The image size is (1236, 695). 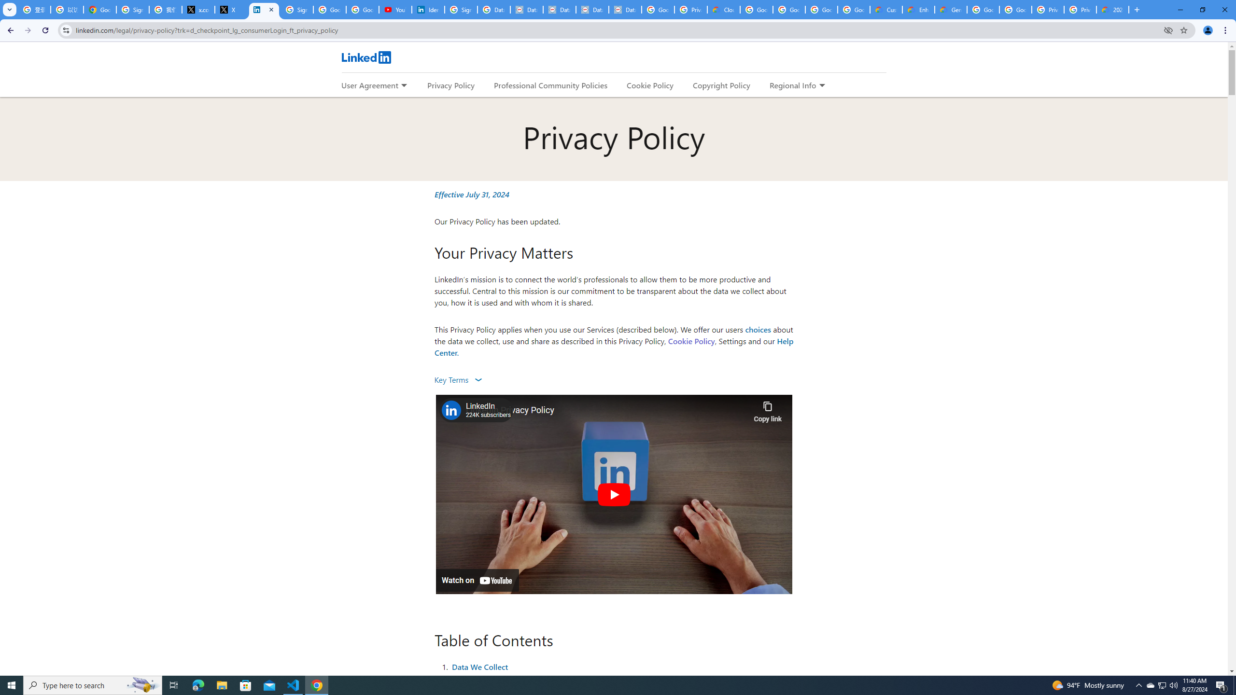 I want to click on Regional Info, so click(x=793, y=85).